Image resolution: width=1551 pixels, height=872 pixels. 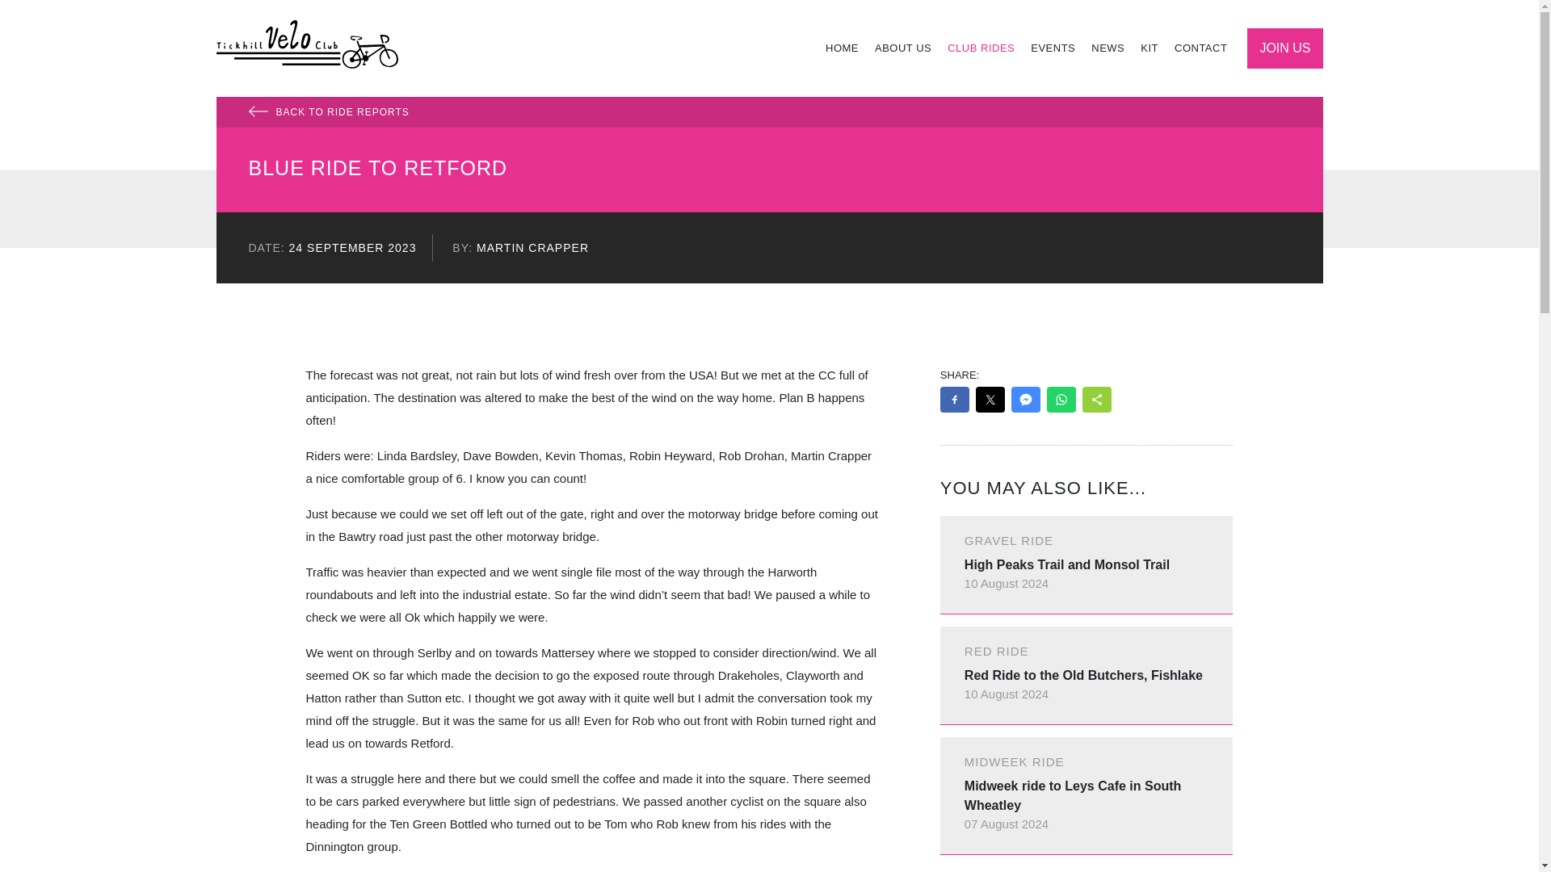 I want to click on EVENTS, so click(x=1052, y=48).